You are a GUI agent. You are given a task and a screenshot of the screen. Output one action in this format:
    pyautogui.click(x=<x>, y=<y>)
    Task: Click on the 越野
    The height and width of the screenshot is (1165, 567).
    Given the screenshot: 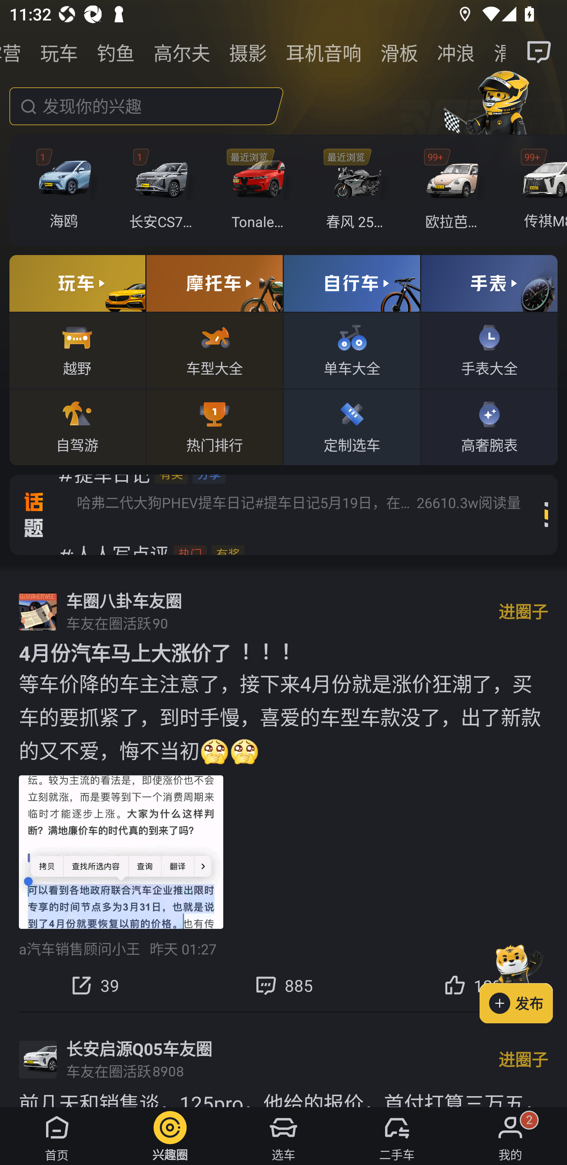 What is the action you would take?
    pyautogui.click(x=77, y=350)
    